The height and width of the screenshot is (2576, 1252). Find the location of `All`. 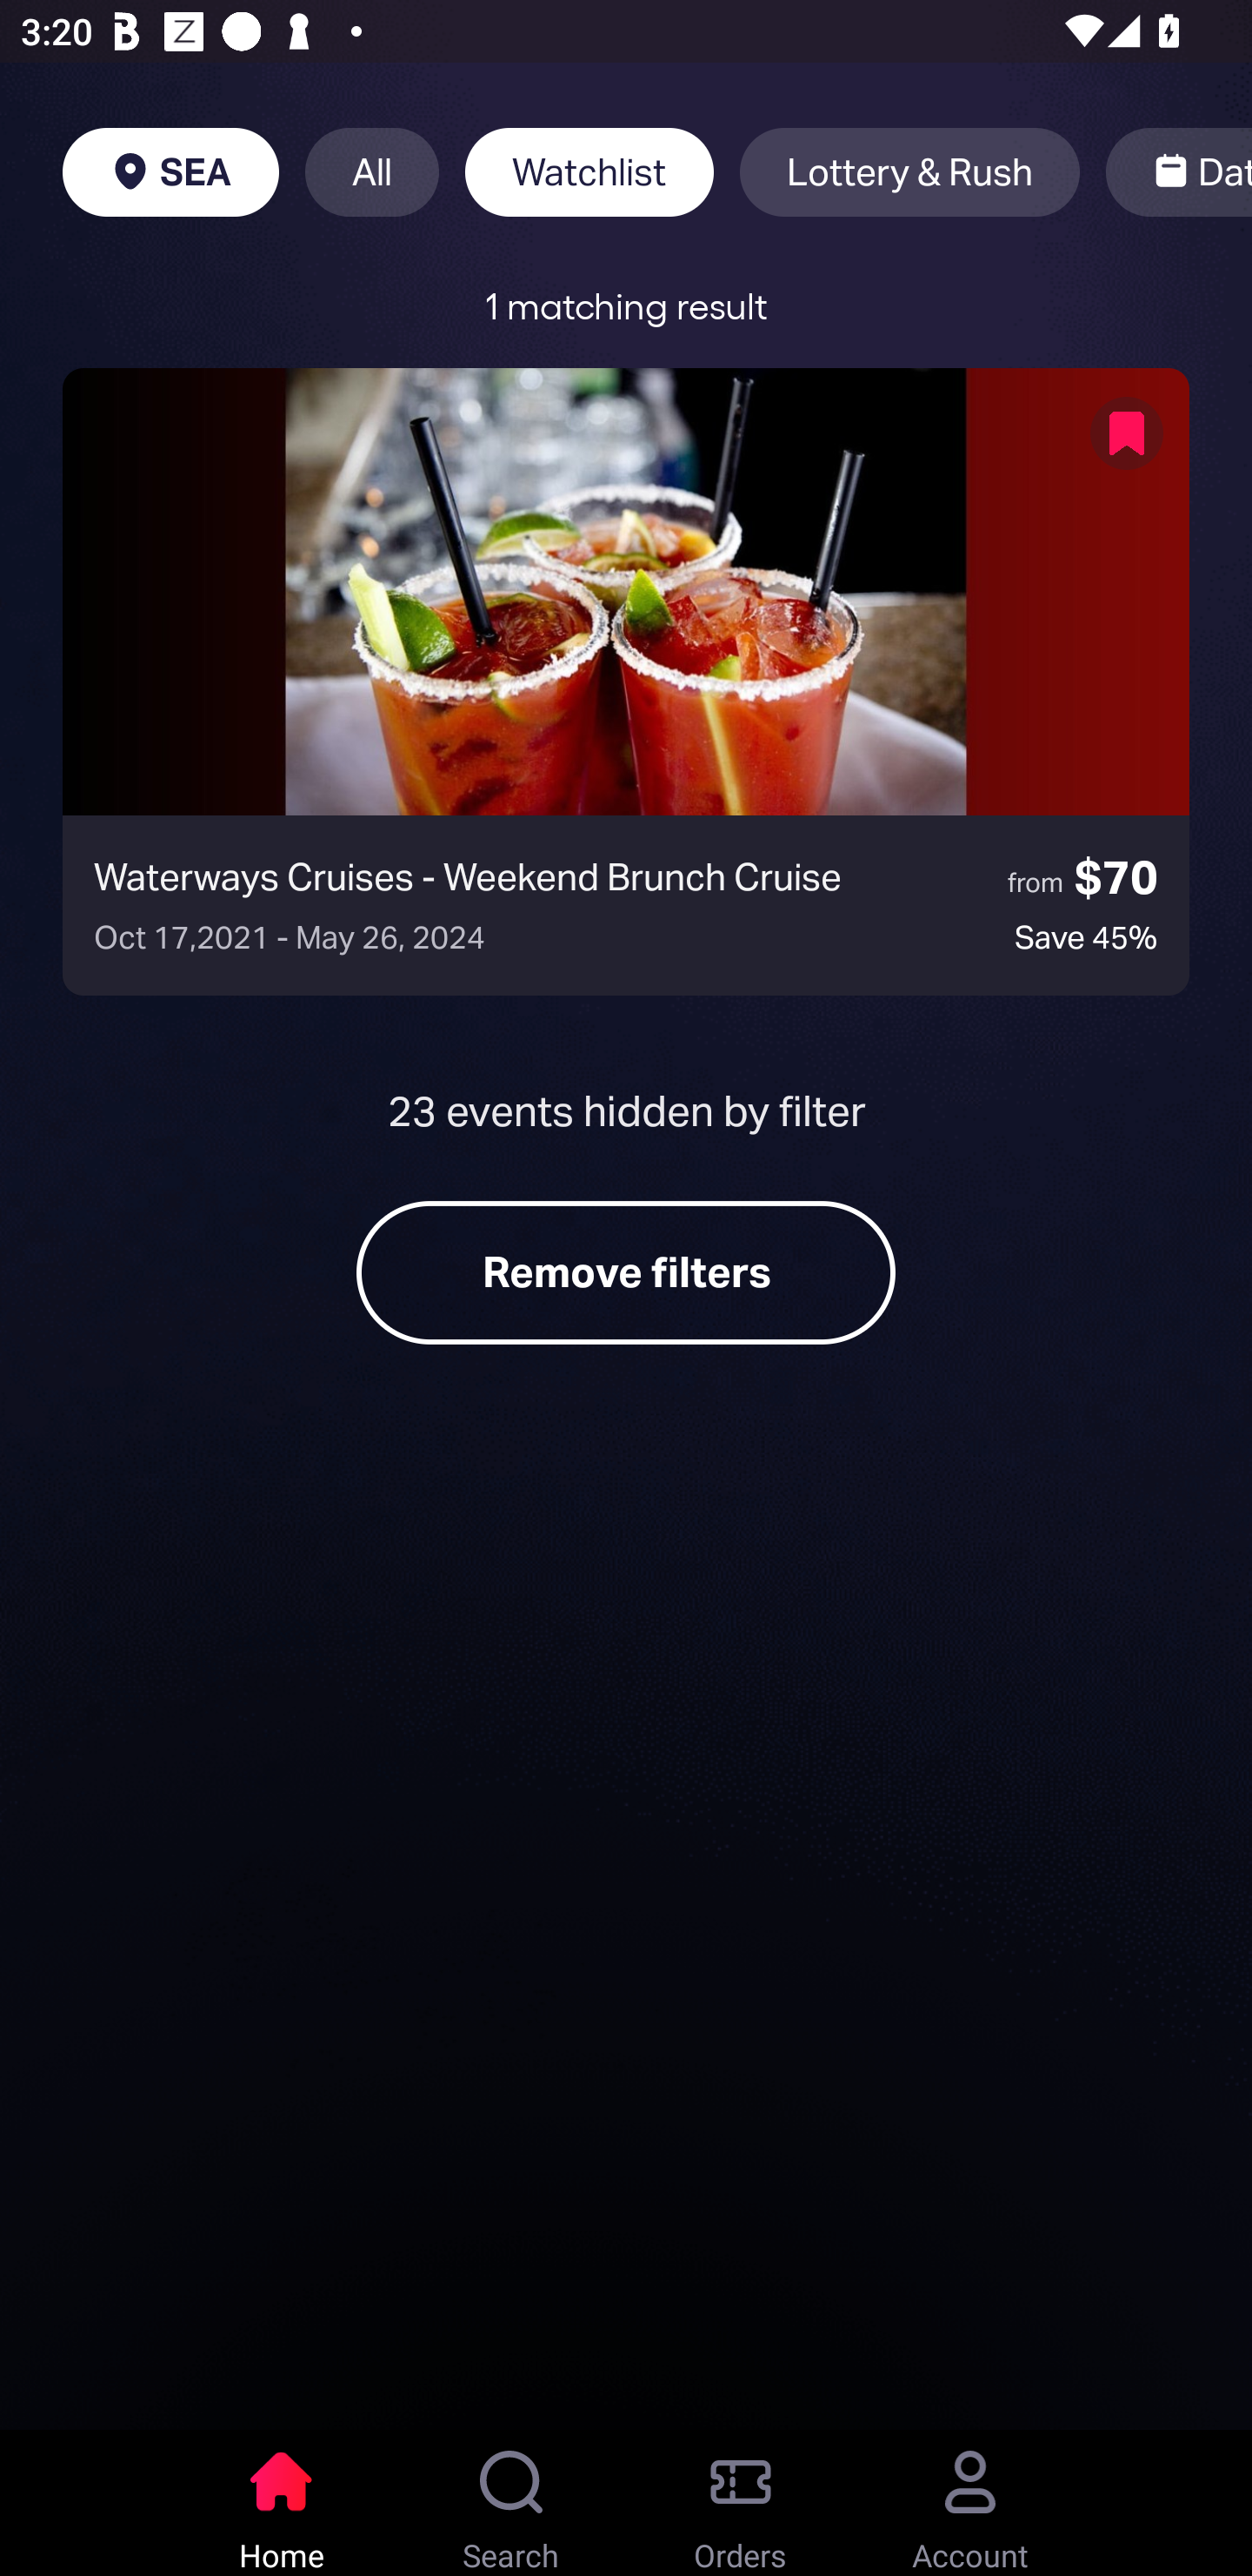

All is located at coordinates (372, 172).